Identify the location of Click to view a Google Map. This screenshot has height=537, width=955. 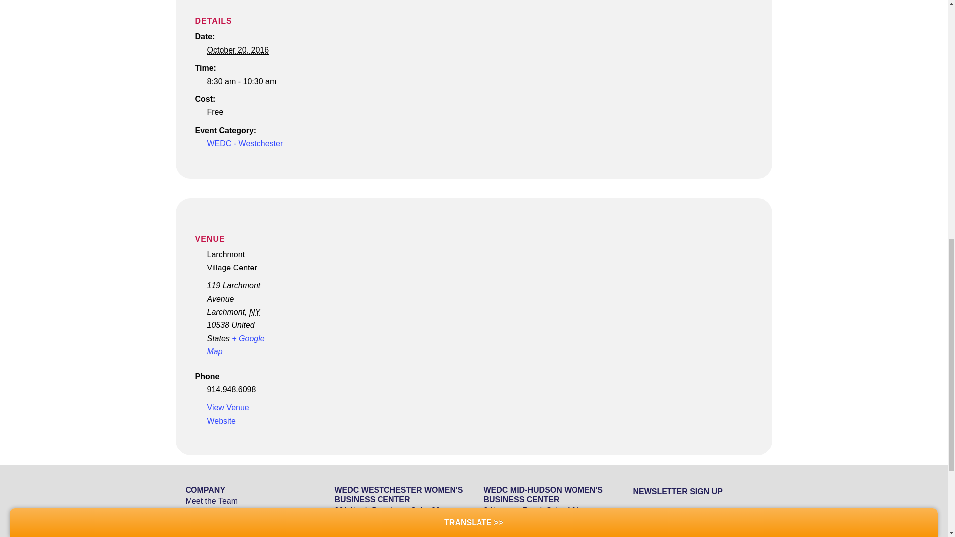
(236, 344).